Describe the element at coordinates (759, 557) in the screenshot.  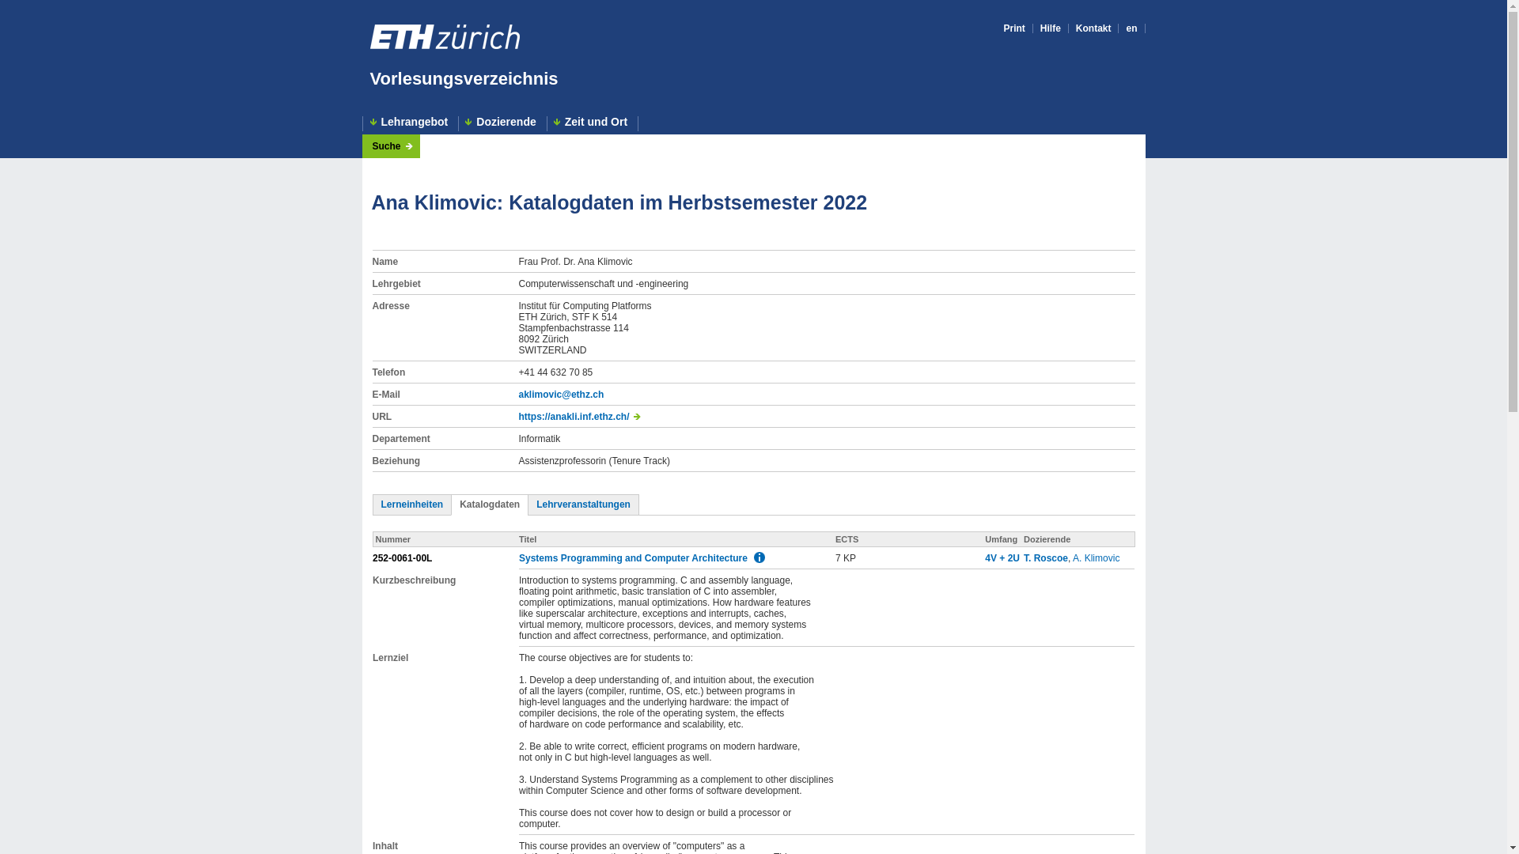
I see `Information` at that location.